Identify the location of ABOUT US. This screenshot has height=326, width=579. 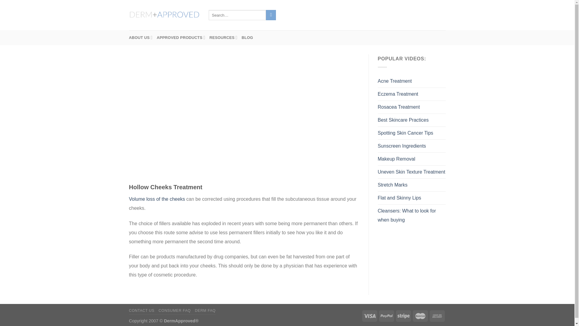
(141, 38).